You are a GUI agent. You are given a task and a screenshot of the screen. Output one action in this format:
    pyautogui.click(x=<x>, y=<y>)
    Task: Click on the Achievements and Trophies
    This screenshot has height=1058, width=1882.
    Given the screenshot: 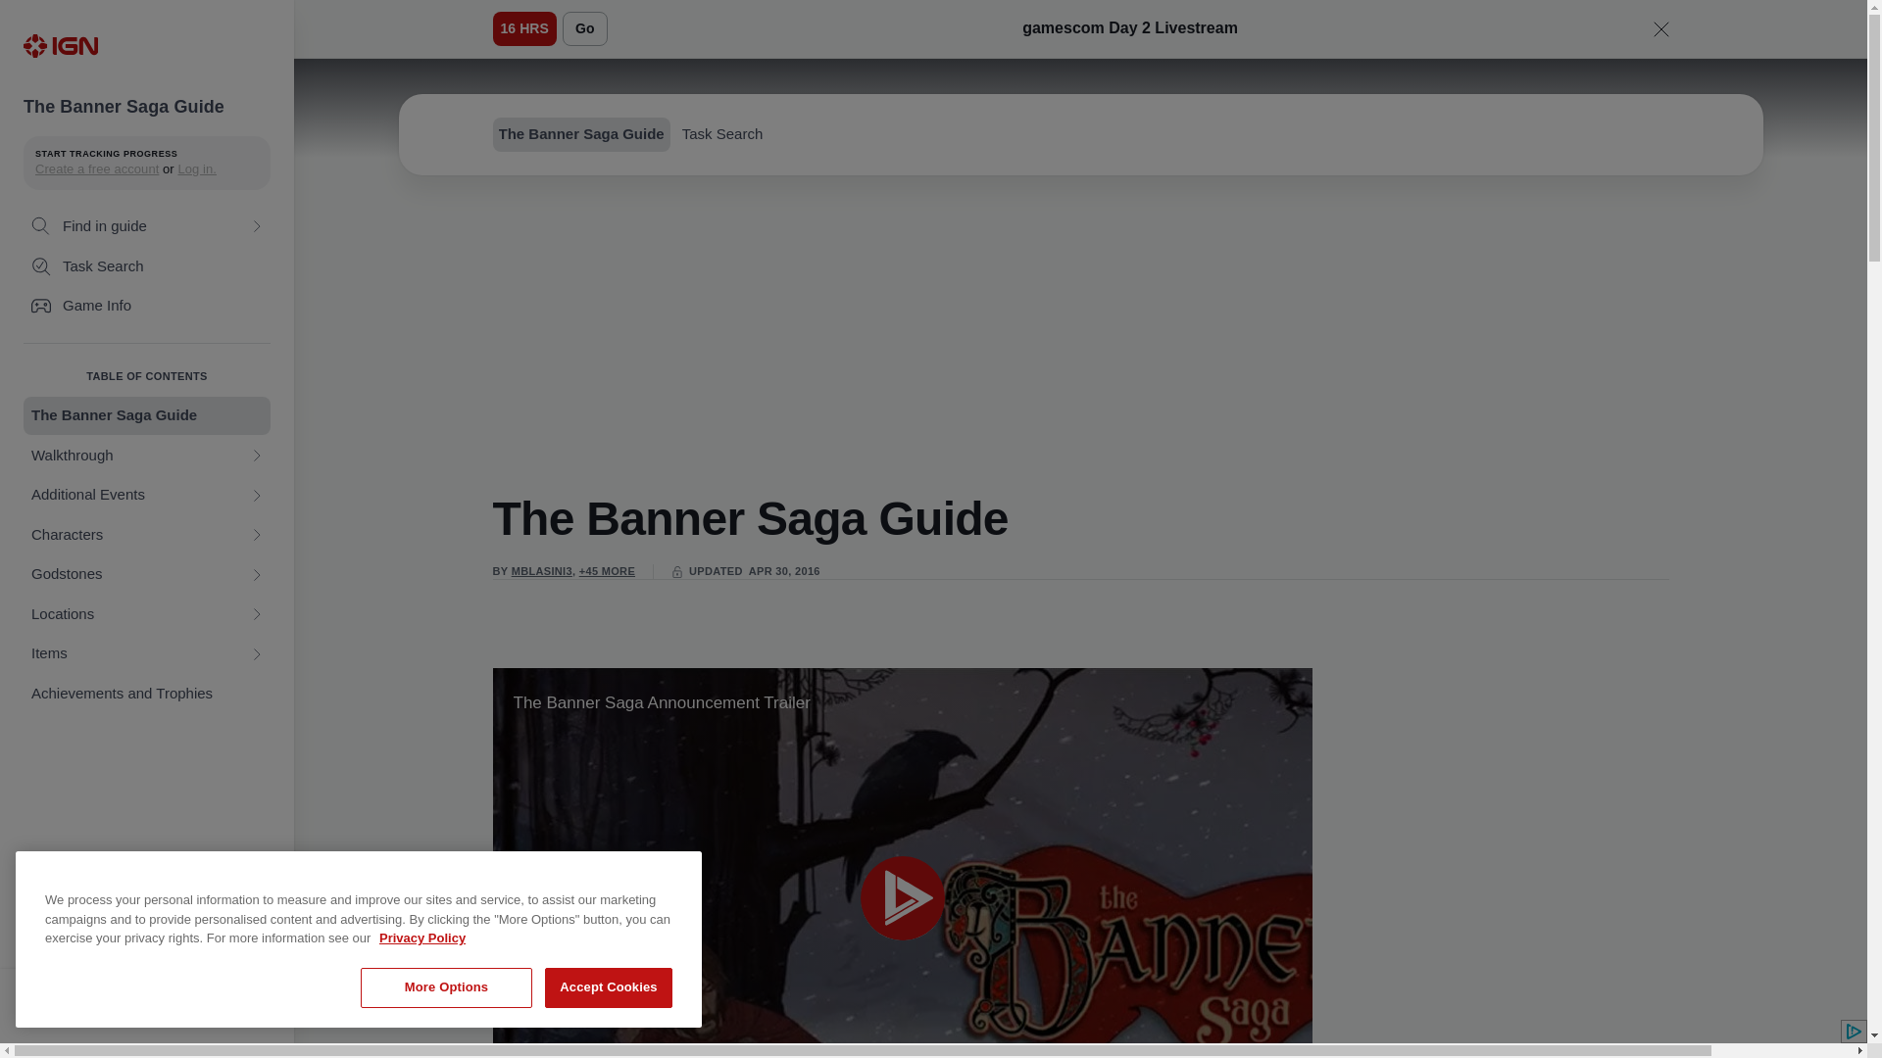 What is the action you would take?
    pyautogui.click(x=147, y=694)
    